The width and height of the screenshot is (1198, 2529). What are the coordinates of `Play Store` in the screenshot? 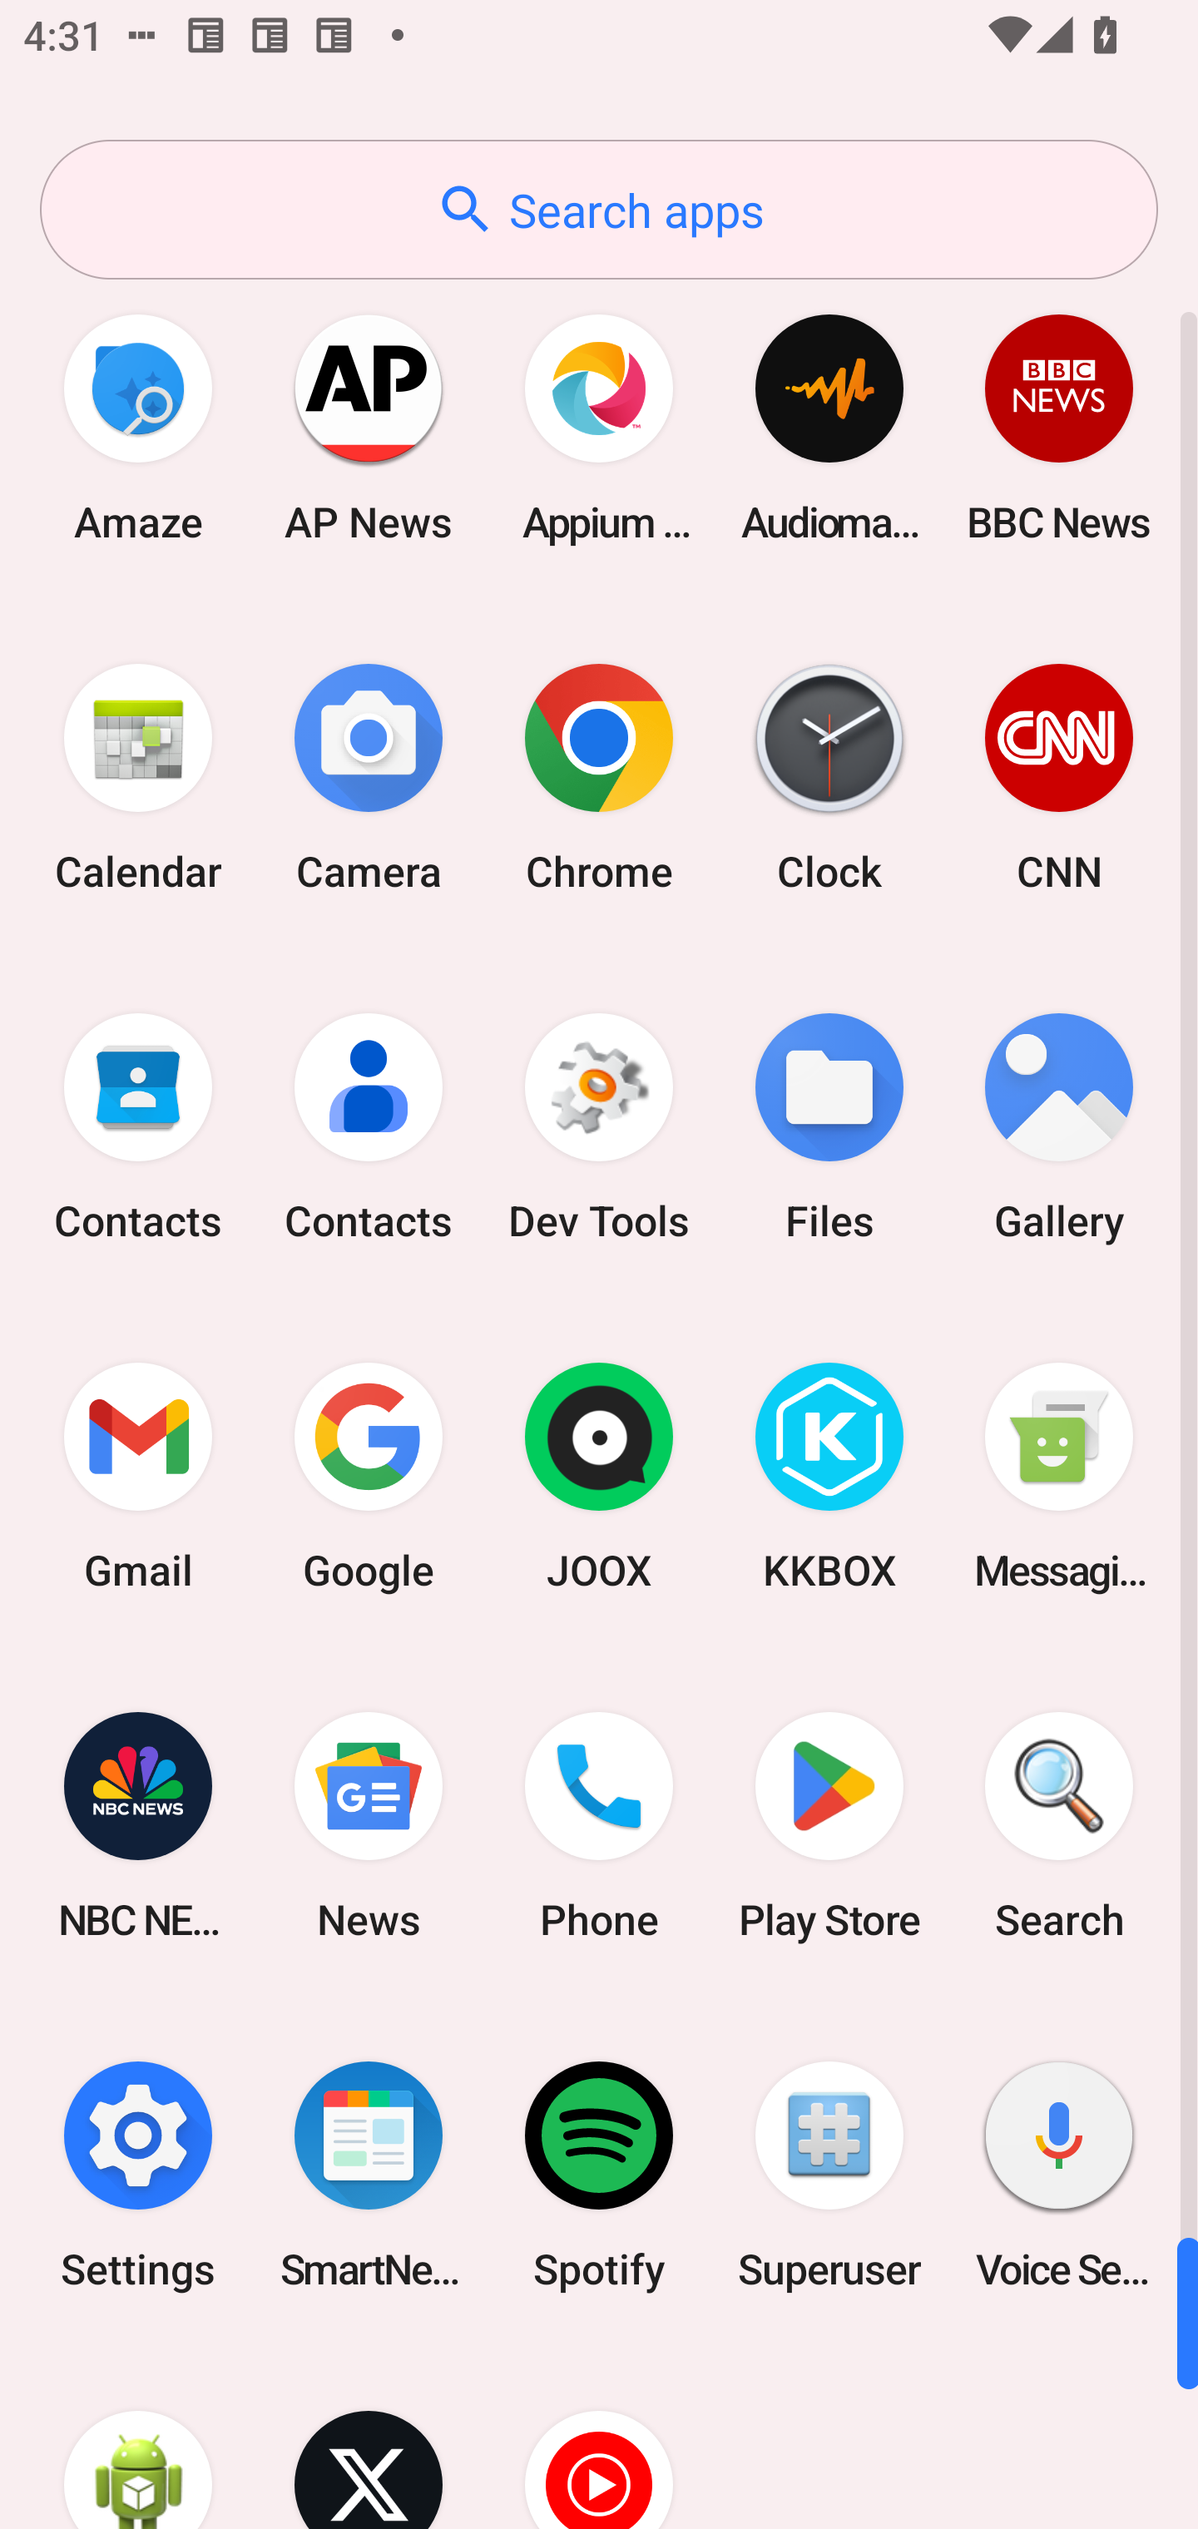 It's located at (829, 1825).